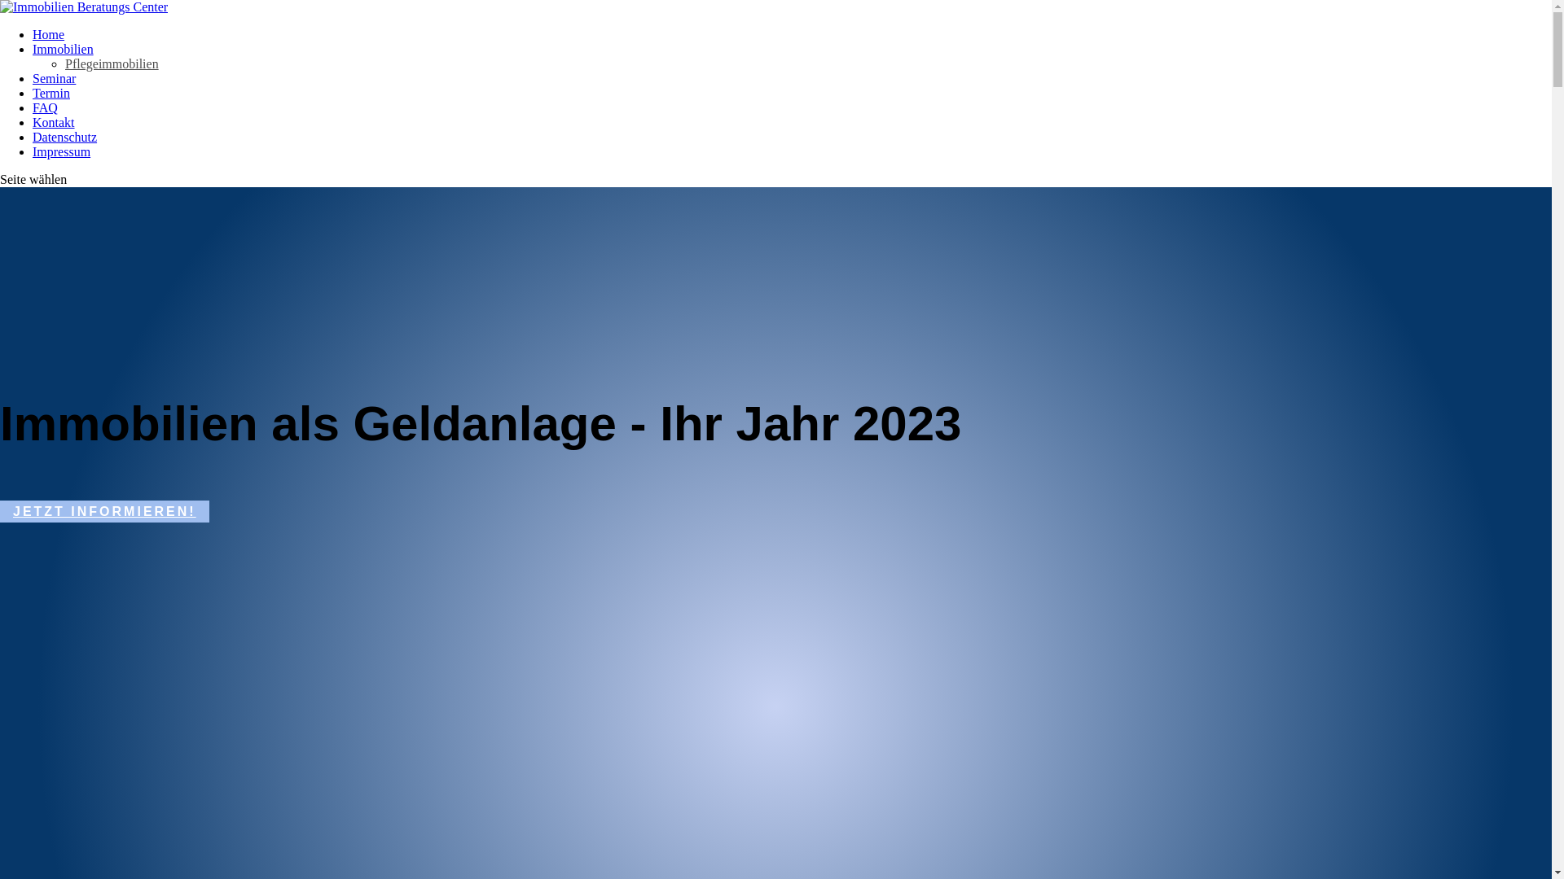 This screenshot has height=879, width=1564. Describe the element at coordinates (64, 49) in the screenshot. I see `Immobilien` at that location.